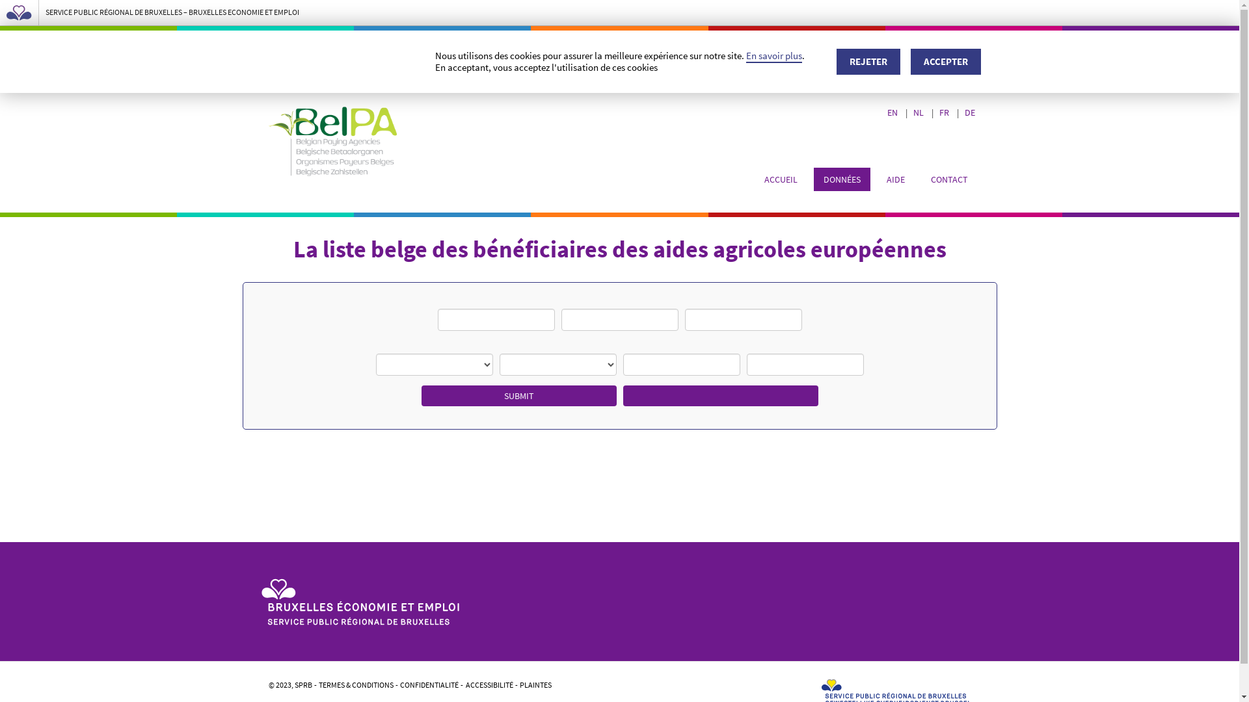 The width and height of the screenshot is (1249, 702). What do you see at coordinates (920, 112) in the screenshot?
I see `NL` at bounding box center [920, 112].